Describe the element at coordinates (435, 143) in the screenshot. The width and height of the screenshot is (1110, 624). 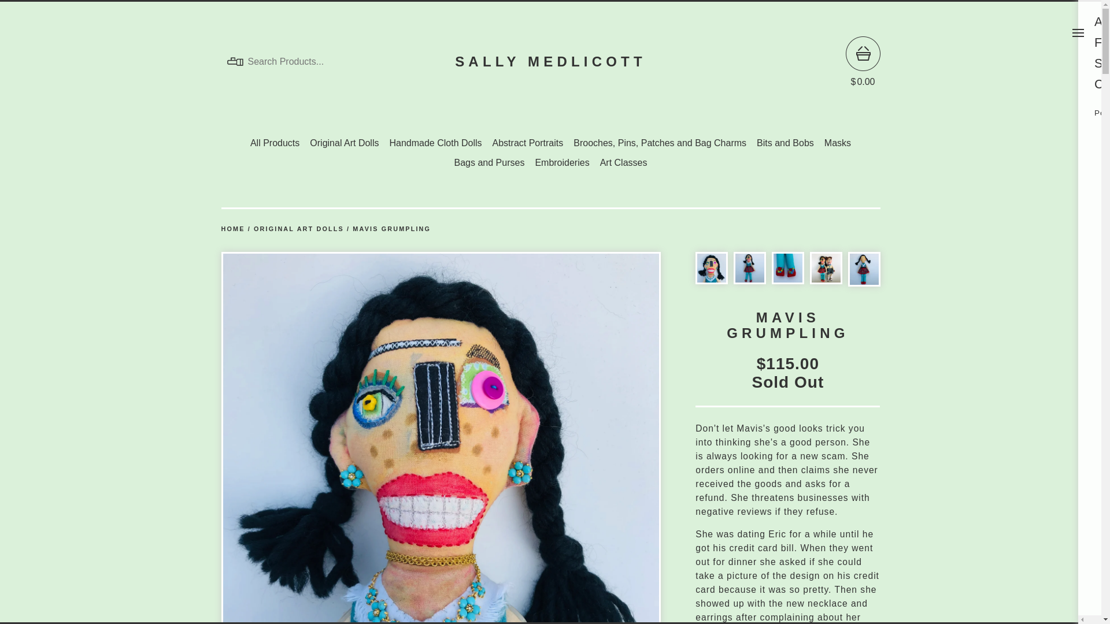
I see `Handmade Cloth Dolls` at that location.